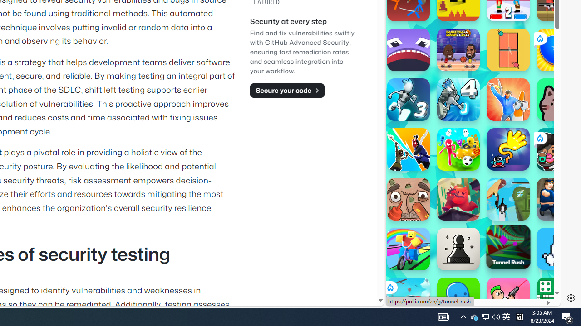 The width and height of the screenshot is (581, 326). I want to click on Getaway Shootout, so click(508, 199).